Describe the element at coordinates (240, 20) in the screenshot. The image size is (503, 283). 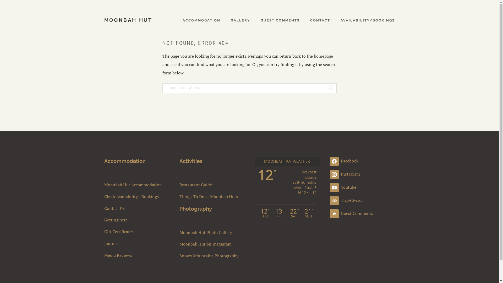
I see `GALLERY` at that location.